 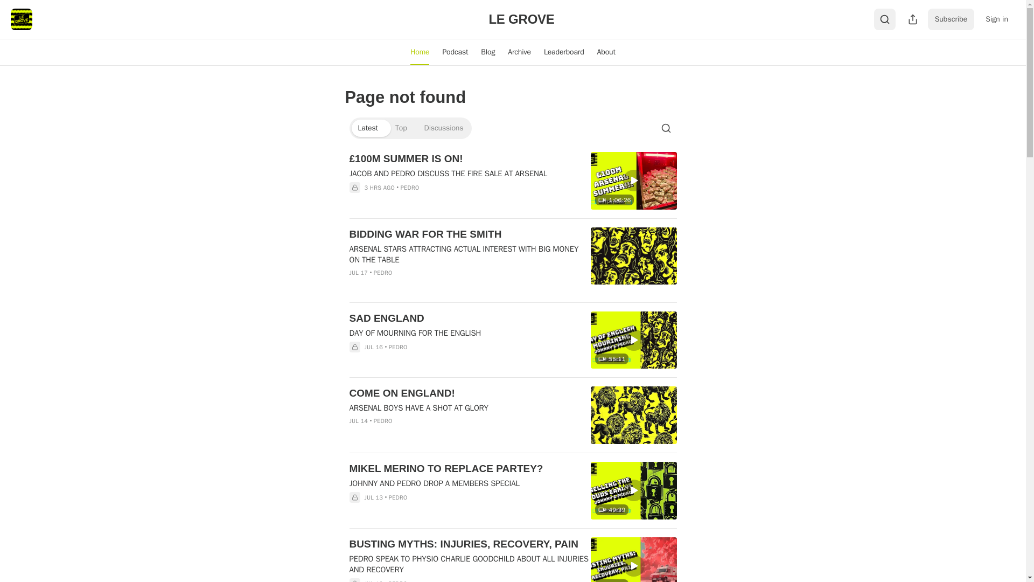 What do you see at coordinates (420, 52) in the screenshot?
I see `Home` at bounding box center [420, 52].